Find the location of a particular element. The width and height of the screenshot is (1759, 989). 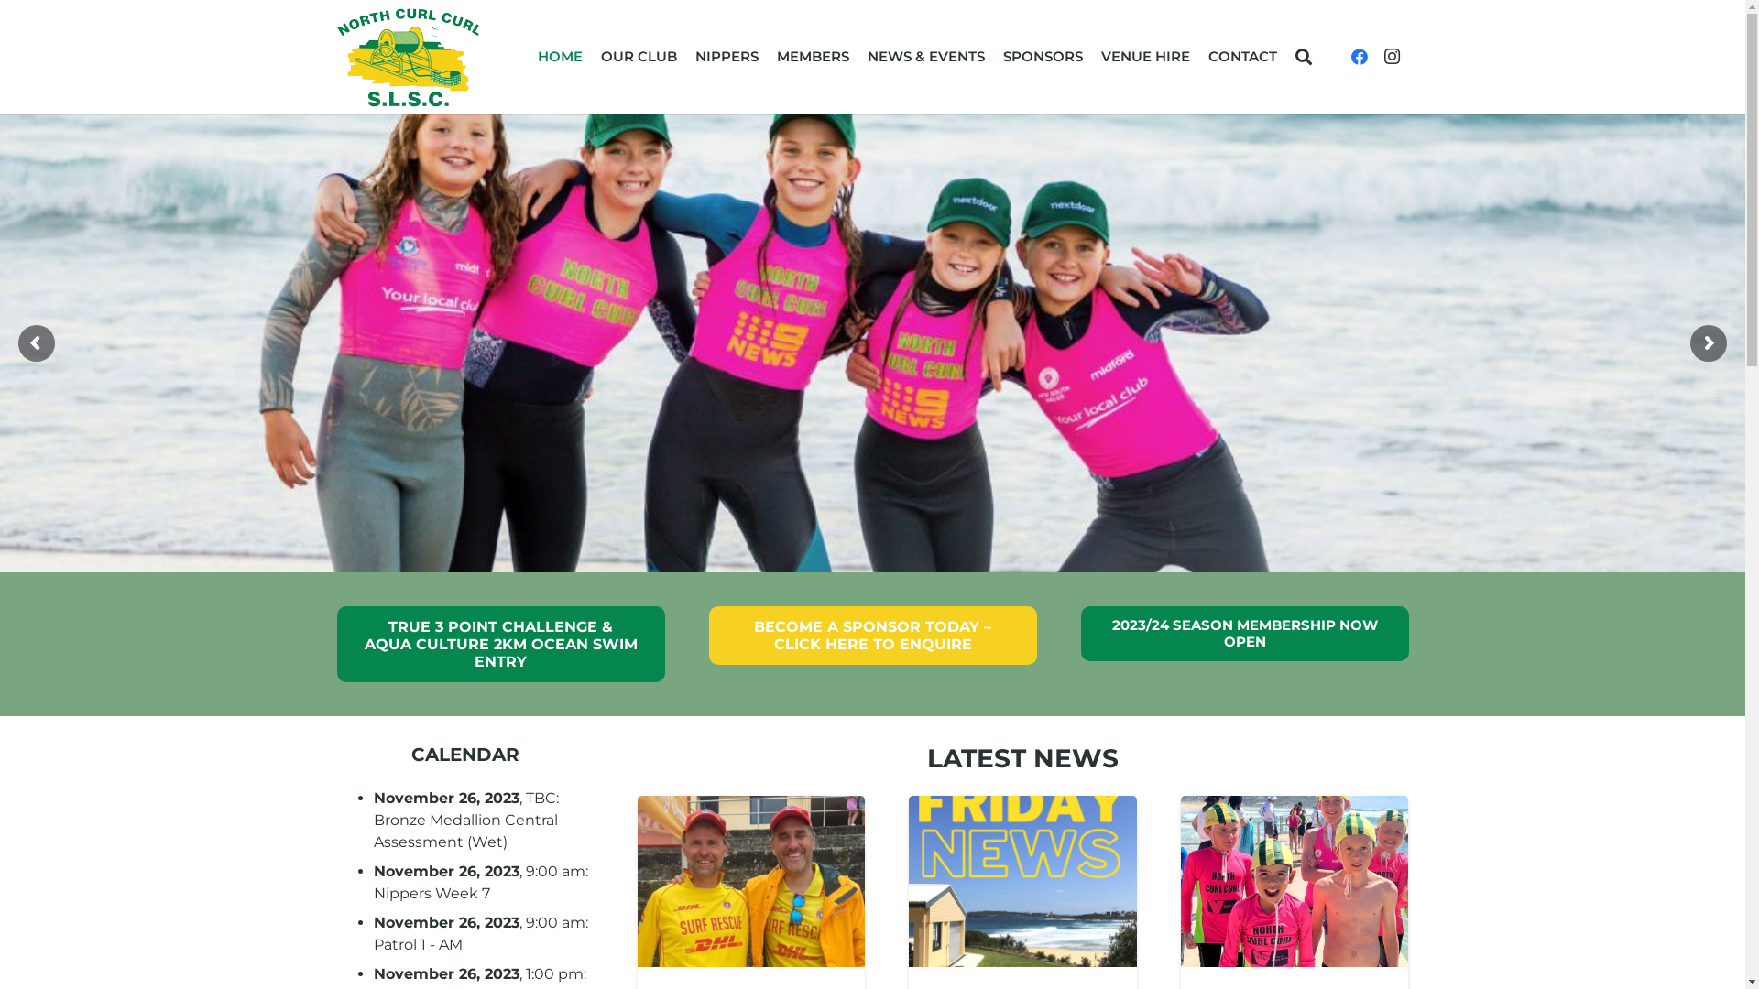

Instagram is located at coordinates (1393, 57).